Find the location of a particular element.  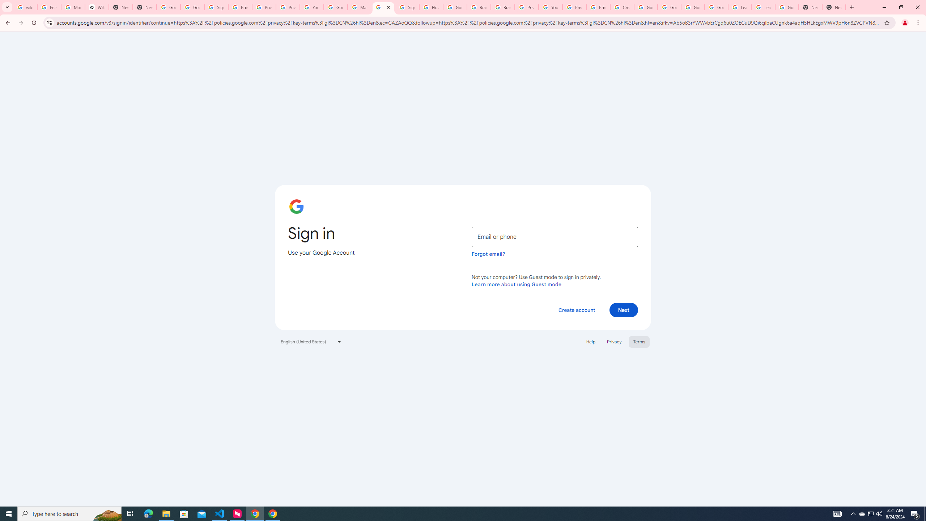

Google Account Help is located at coordinates (716, 7).